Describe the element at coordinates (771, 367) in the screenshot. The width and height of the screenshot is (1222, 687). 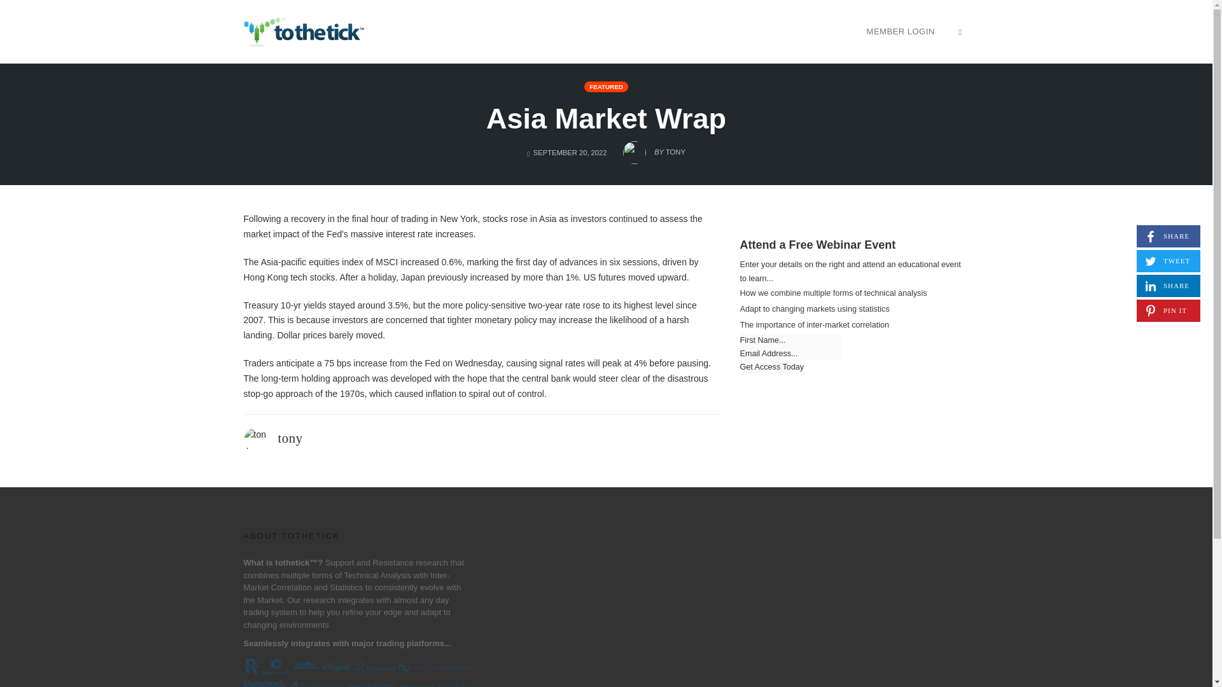
I see `Get Access Today` at that location.